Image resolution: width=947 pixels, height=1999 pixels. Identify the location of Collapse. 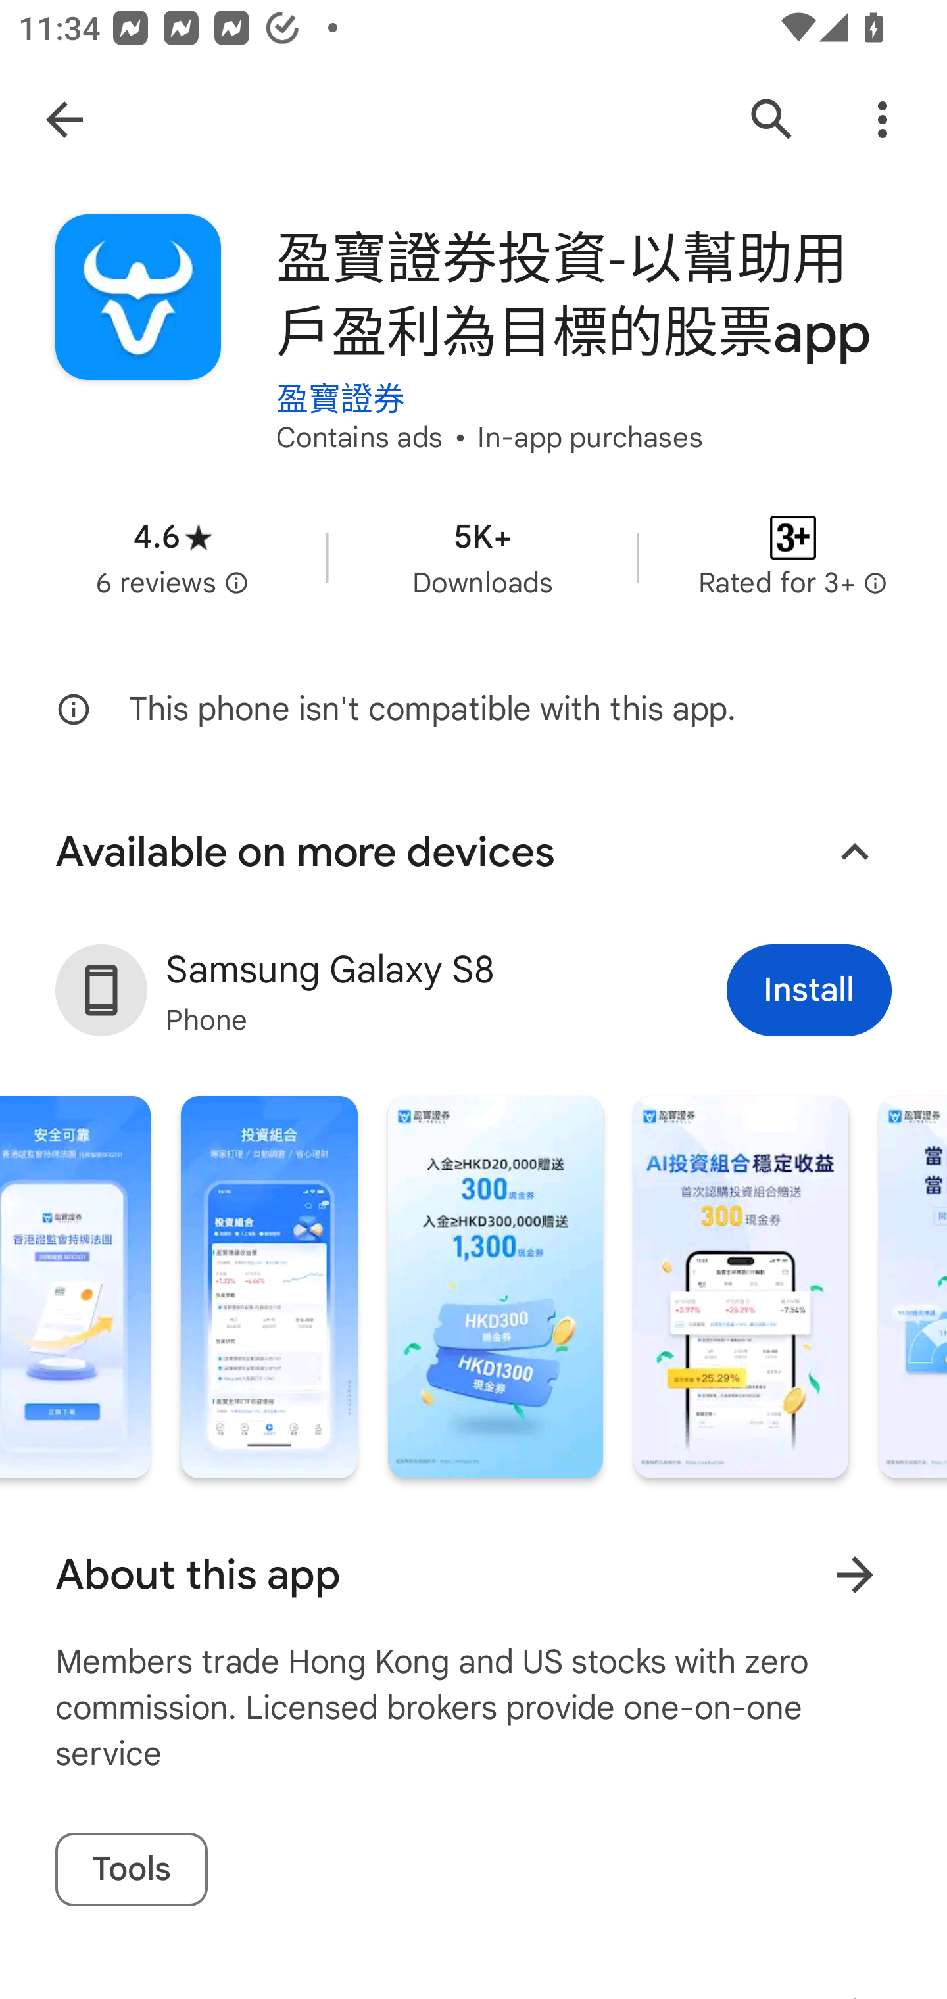
(854, 852).